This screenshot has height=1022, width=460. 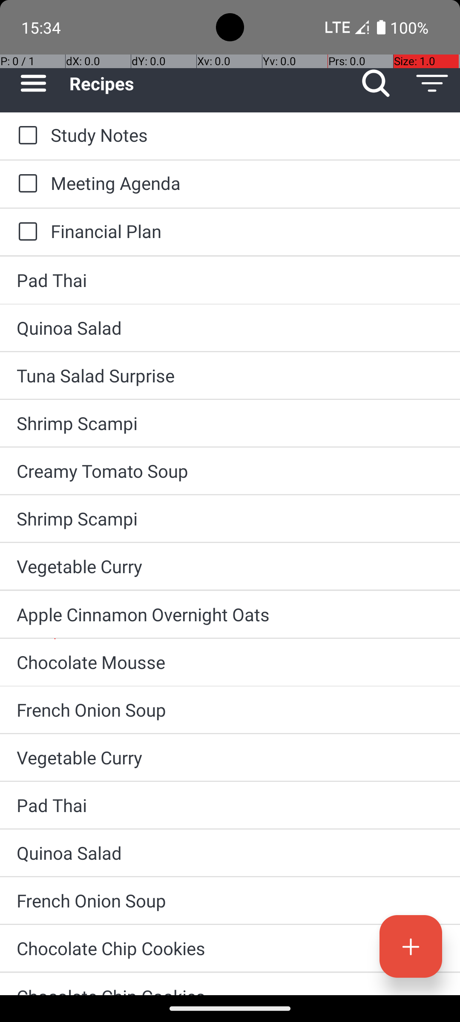 What do you see at coordinates (247, 231) in the screenshot?
I see `Financial Plan` at bounding box center [247, 231].